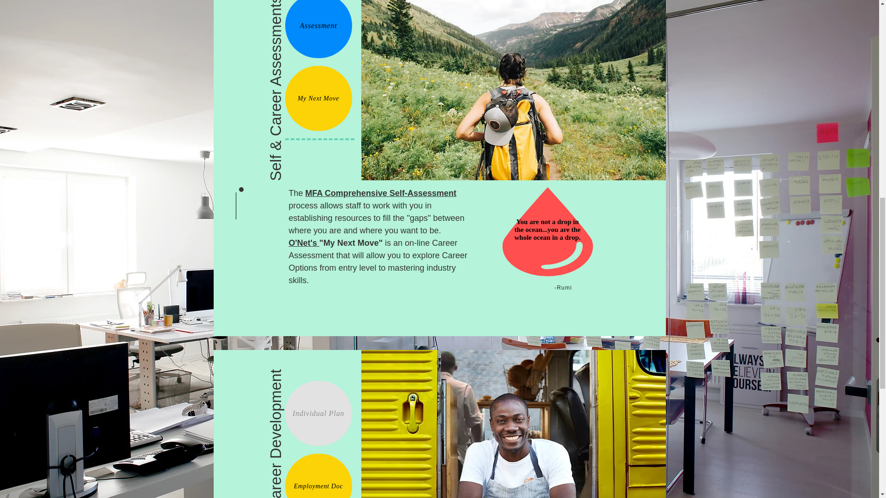 The height and width of the screenshot is (498, 886). Describe the element at coordinates (318, 476) in the screenshot. I see `Employment Doc` at that location.